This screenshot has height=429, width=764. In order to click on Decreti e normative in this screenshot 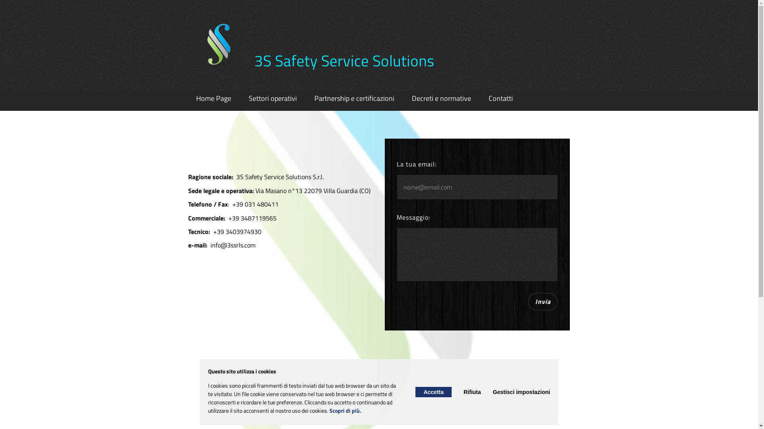, I will do `click(441, 99)`.